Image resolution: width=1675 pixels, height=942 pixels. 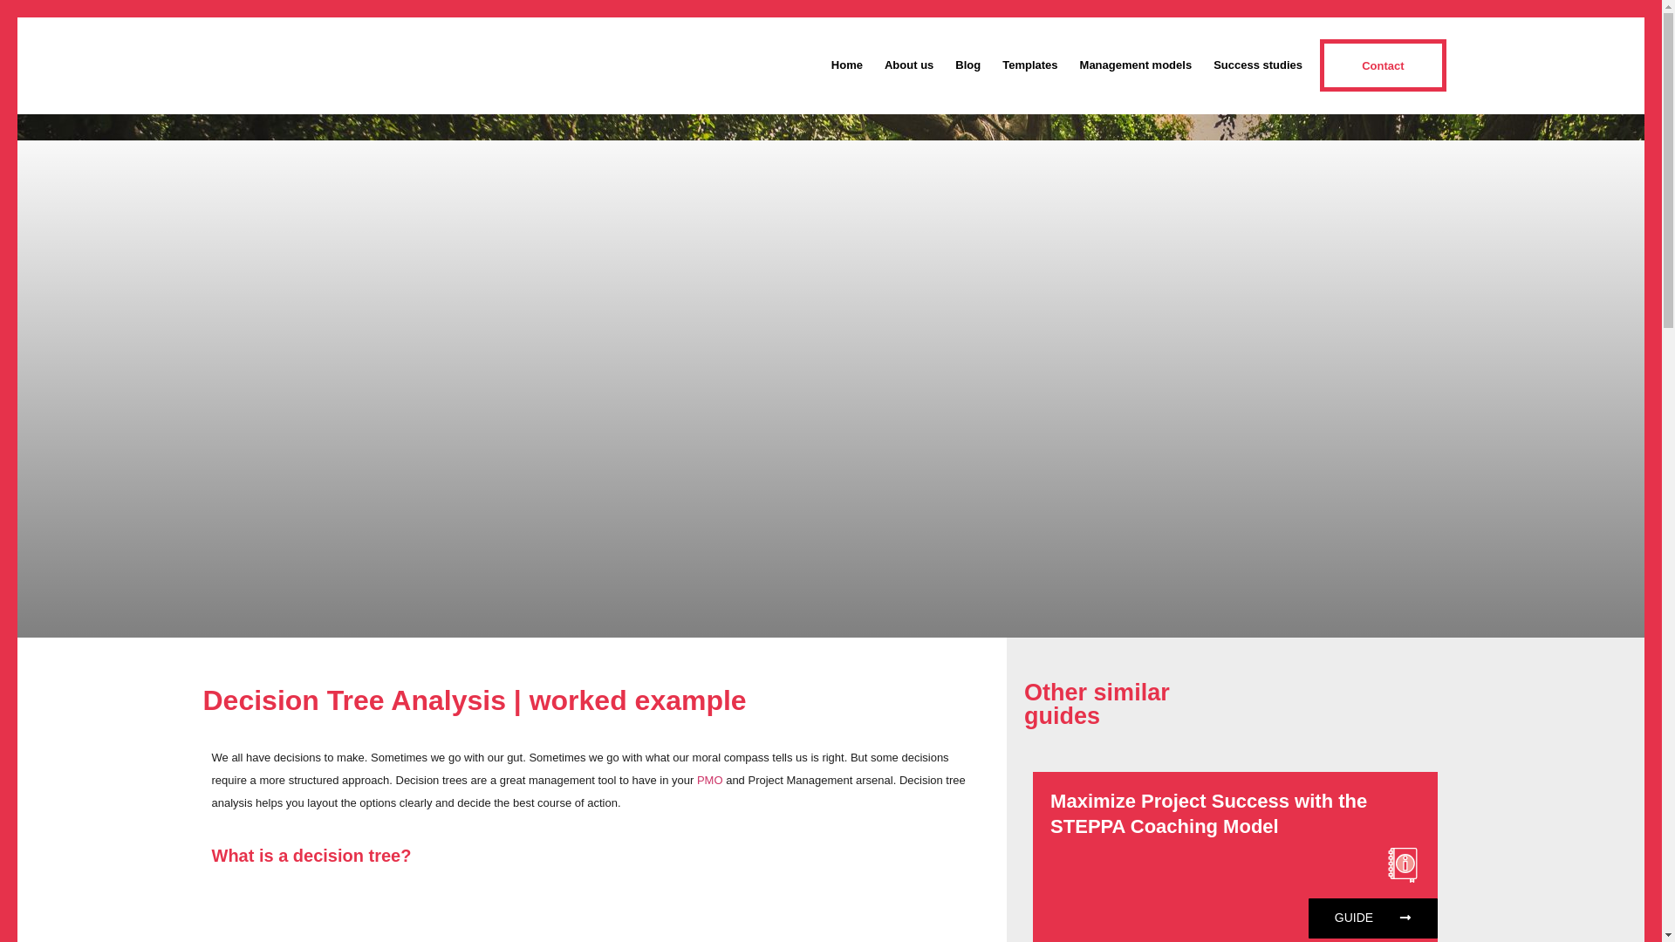 What do you see at coordinates (1029, 65) in the screenshot?
I see `Templates` at bounding box center [1029, 65].